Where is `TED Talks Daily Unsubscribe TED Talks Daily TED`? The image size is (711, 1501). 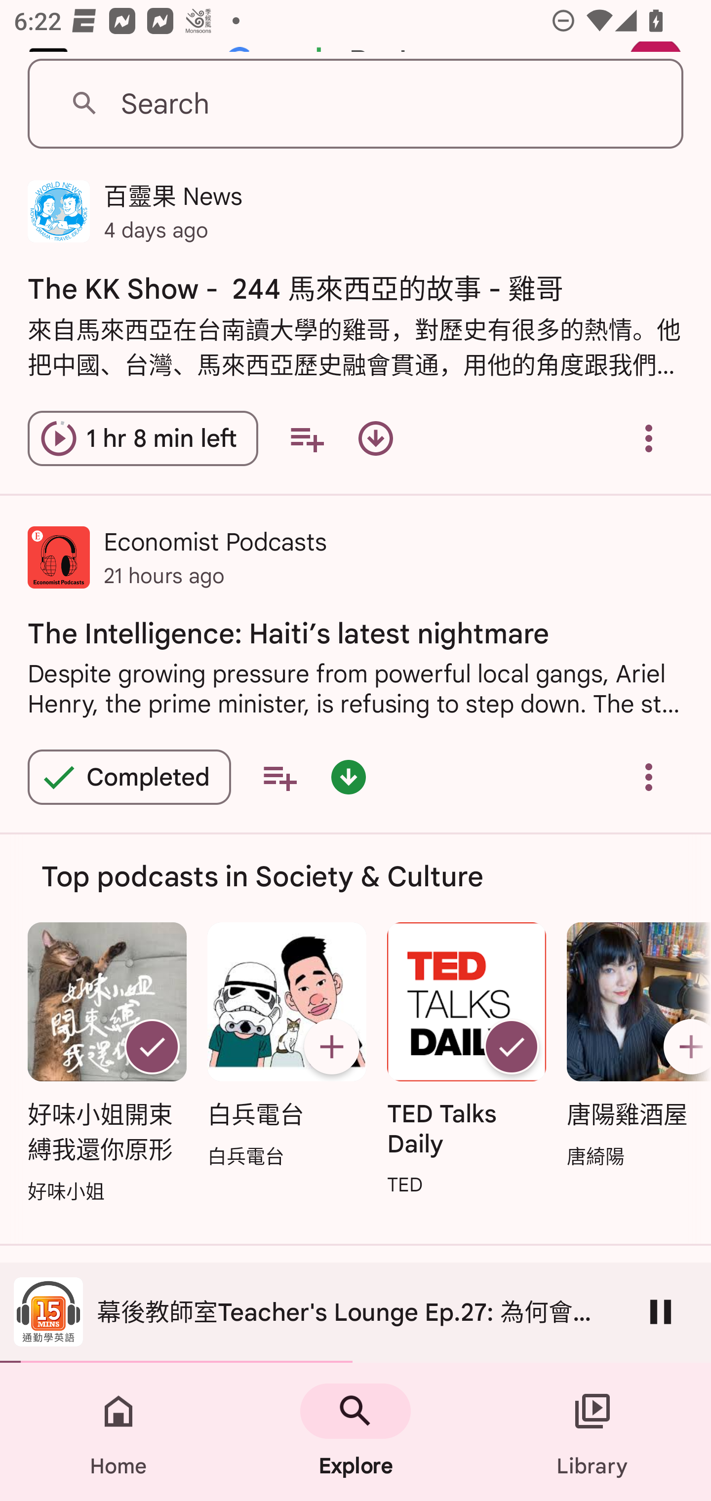
TED Talks Daily Unsubscribe TED Talks Daily TED is located at coordinates (467, 1061).